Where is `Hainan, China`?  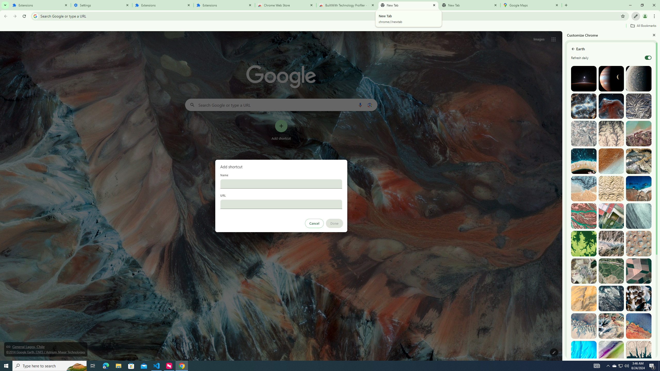
Hainan, China is located at coordinates (638, 353).